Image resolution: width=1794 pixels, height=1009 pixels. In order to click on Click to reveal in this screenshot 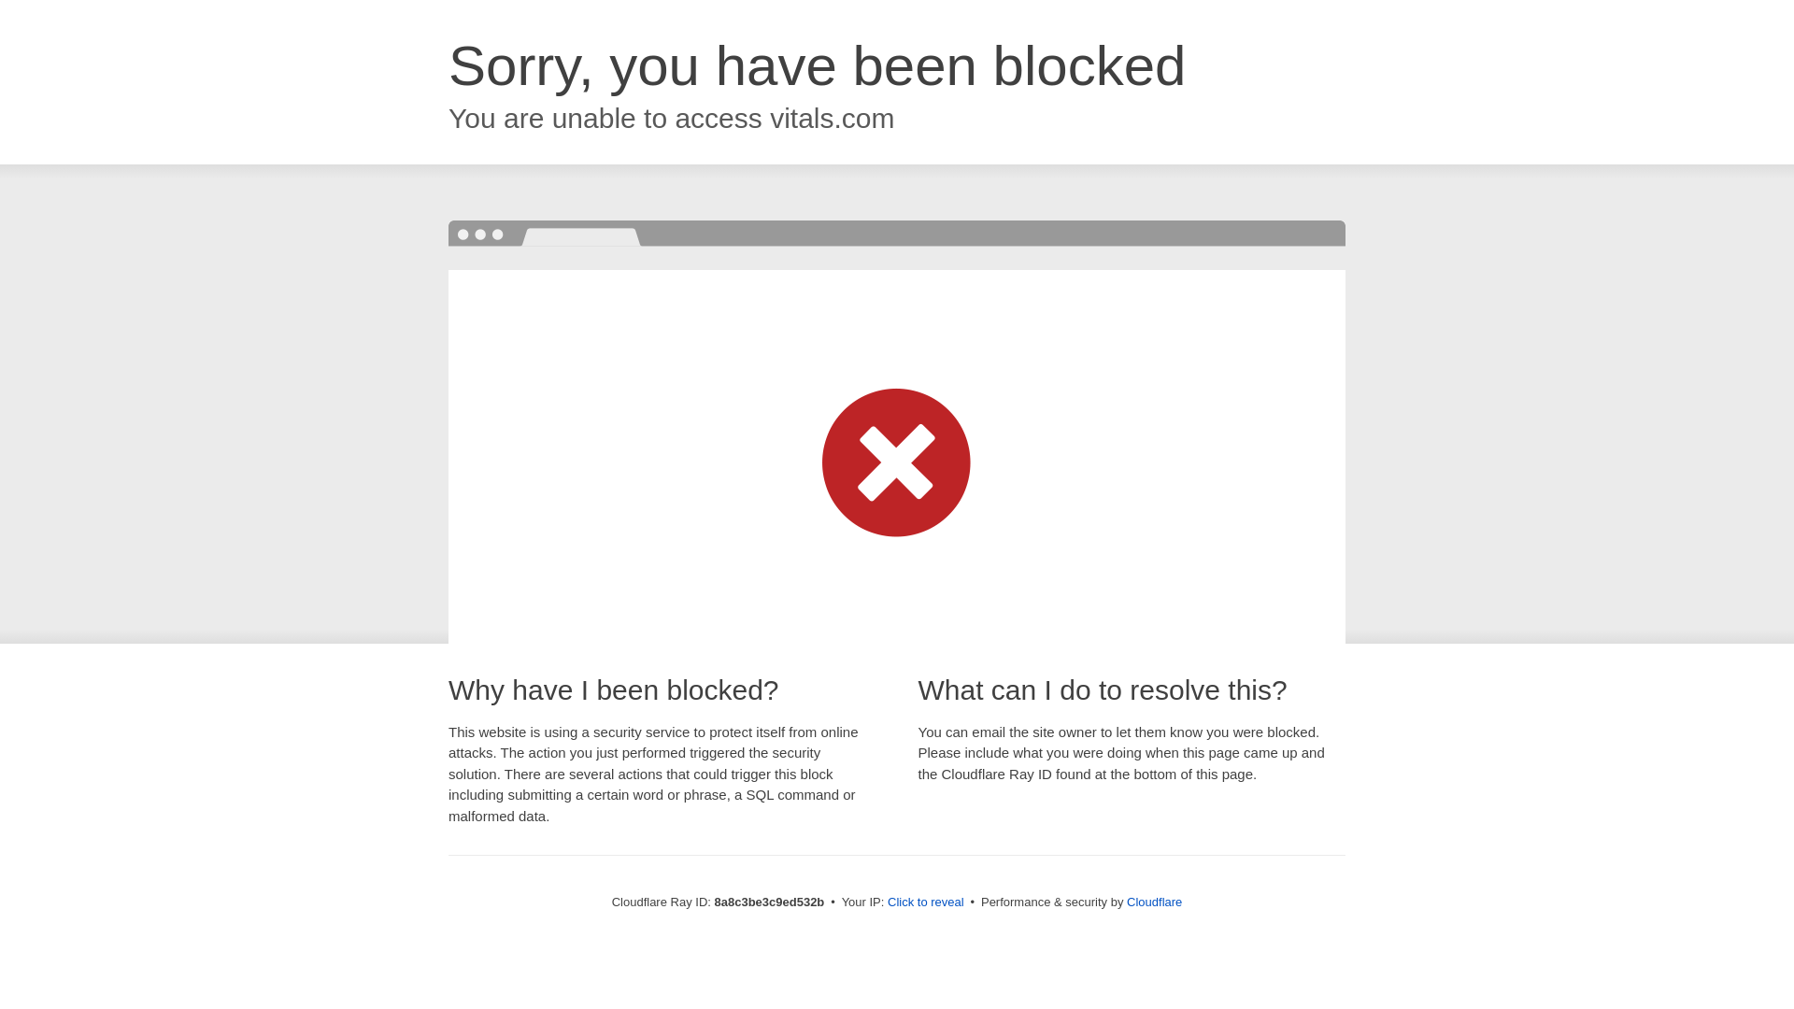, I will do `click(926, 902)`.